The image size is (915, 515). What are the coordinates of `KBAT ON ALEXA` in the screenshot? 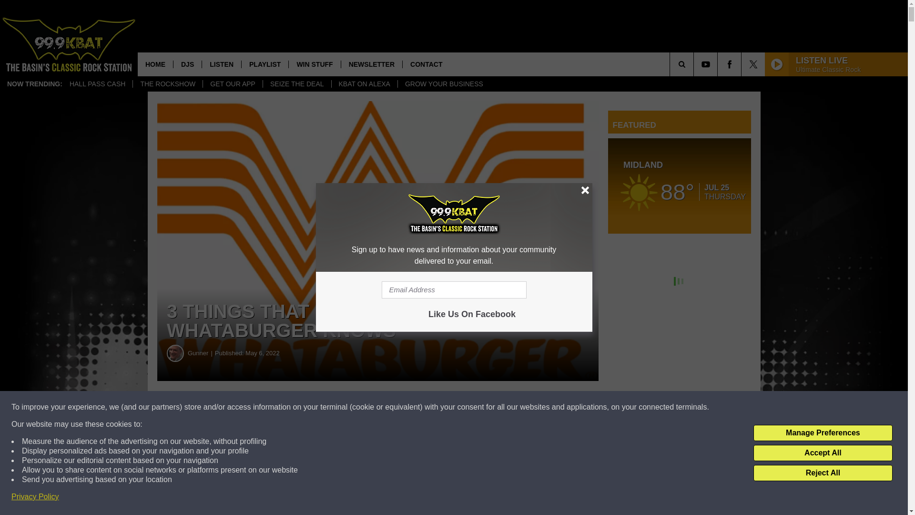 It's located at (364, 84).